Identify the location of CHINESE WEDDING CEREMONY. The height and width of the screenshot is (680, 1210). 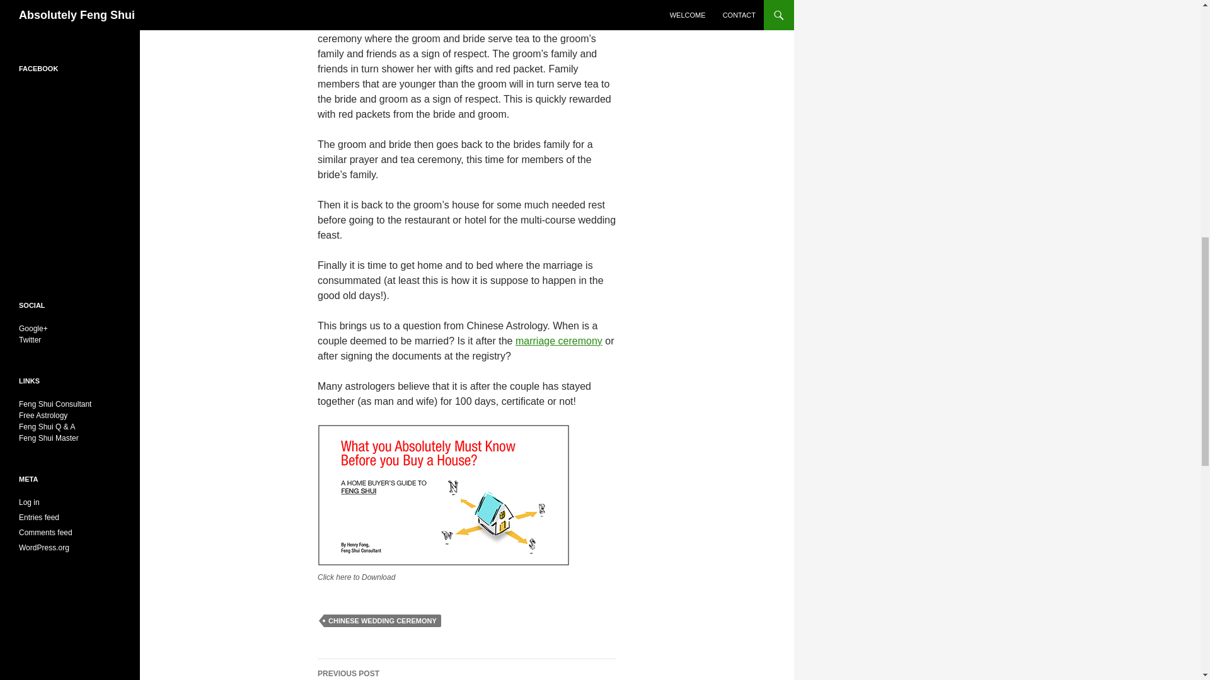
(558, 341).